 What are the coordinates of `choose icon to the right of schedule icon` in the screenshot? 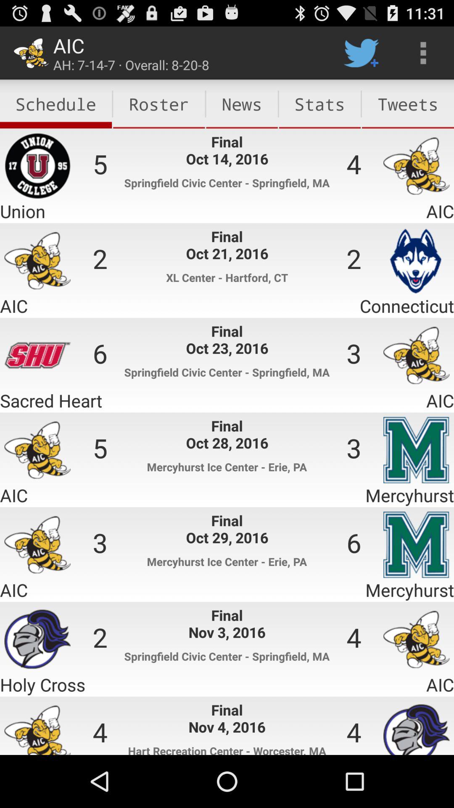 It's located at (159, 104).